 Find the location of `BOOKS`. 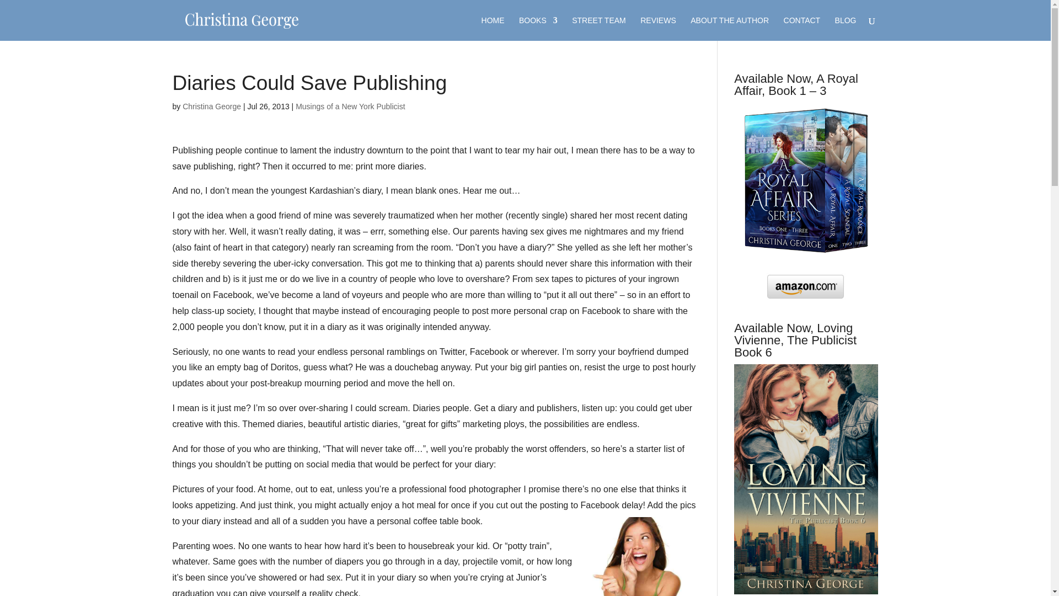

BOOKS is located at coordinates (538, 29).